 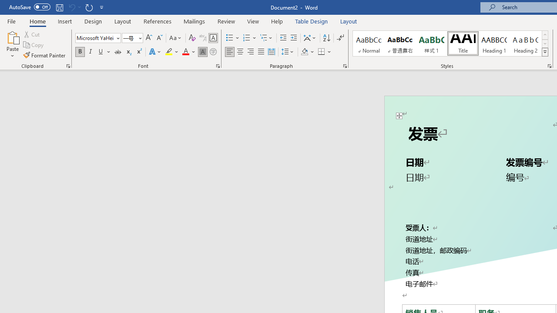 I want to click on Copy, so click(x=34, y=45).